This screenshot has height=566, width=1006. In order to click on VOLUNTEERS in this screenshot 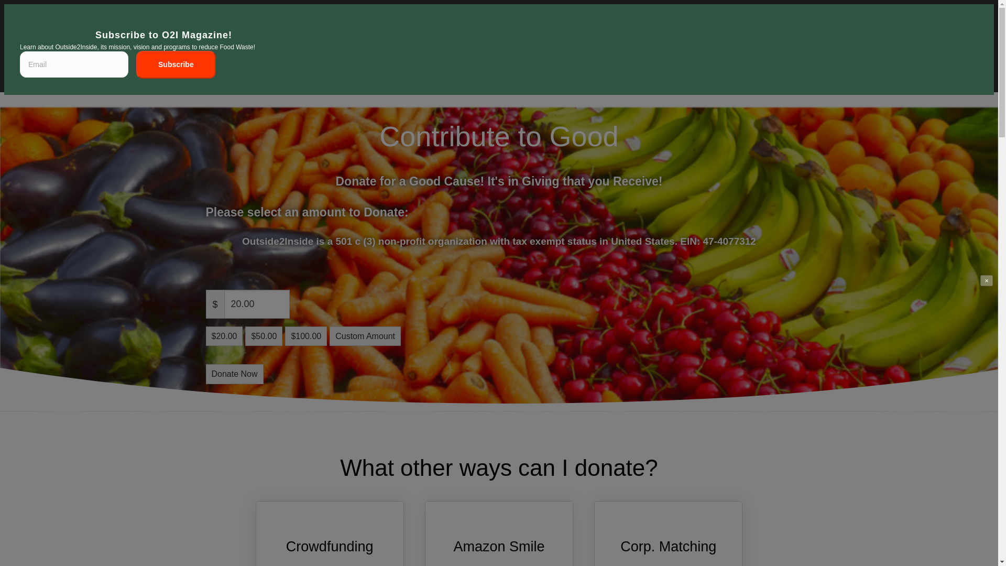, I will do `click(555, 70)`.